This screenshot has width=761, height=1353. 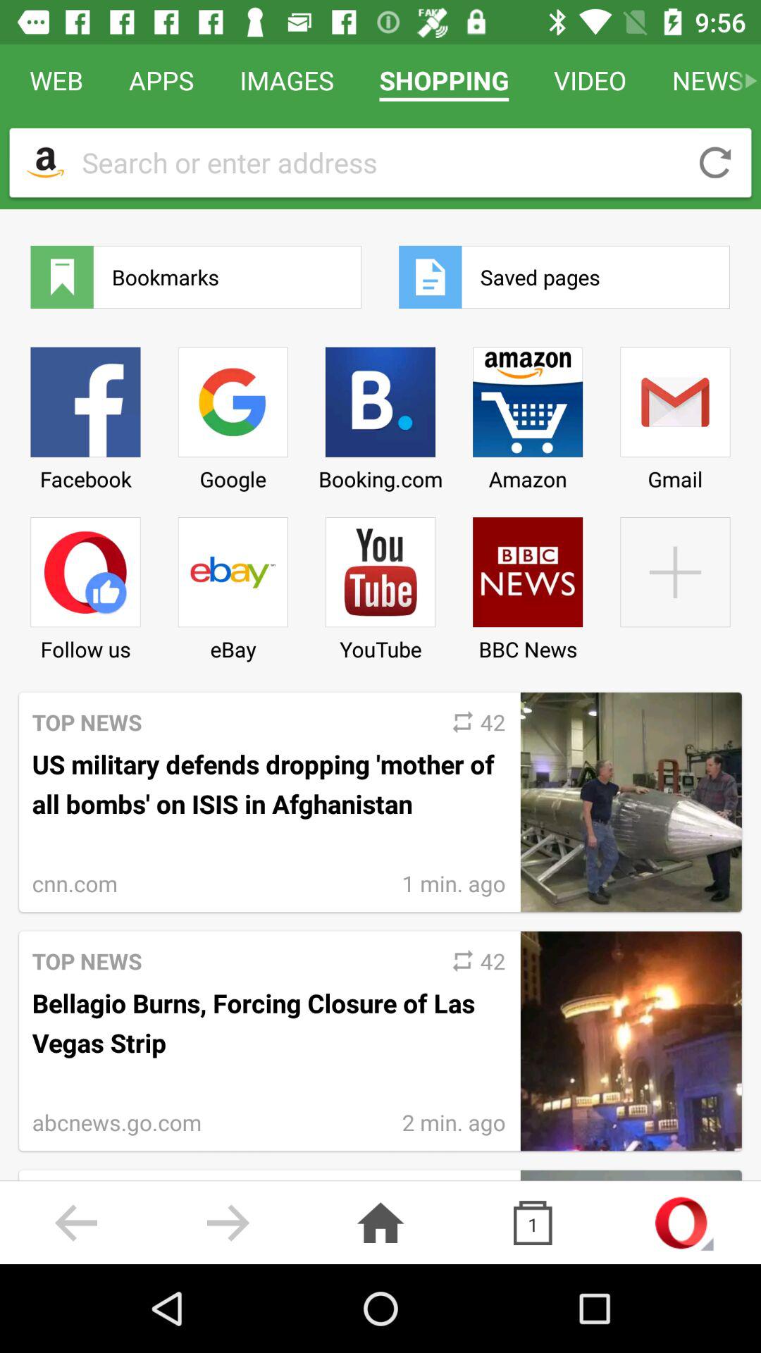 What do you see at coordinates (287, 80) in the screenshot?
I see `open images icon` at bounding box center [287, 80].